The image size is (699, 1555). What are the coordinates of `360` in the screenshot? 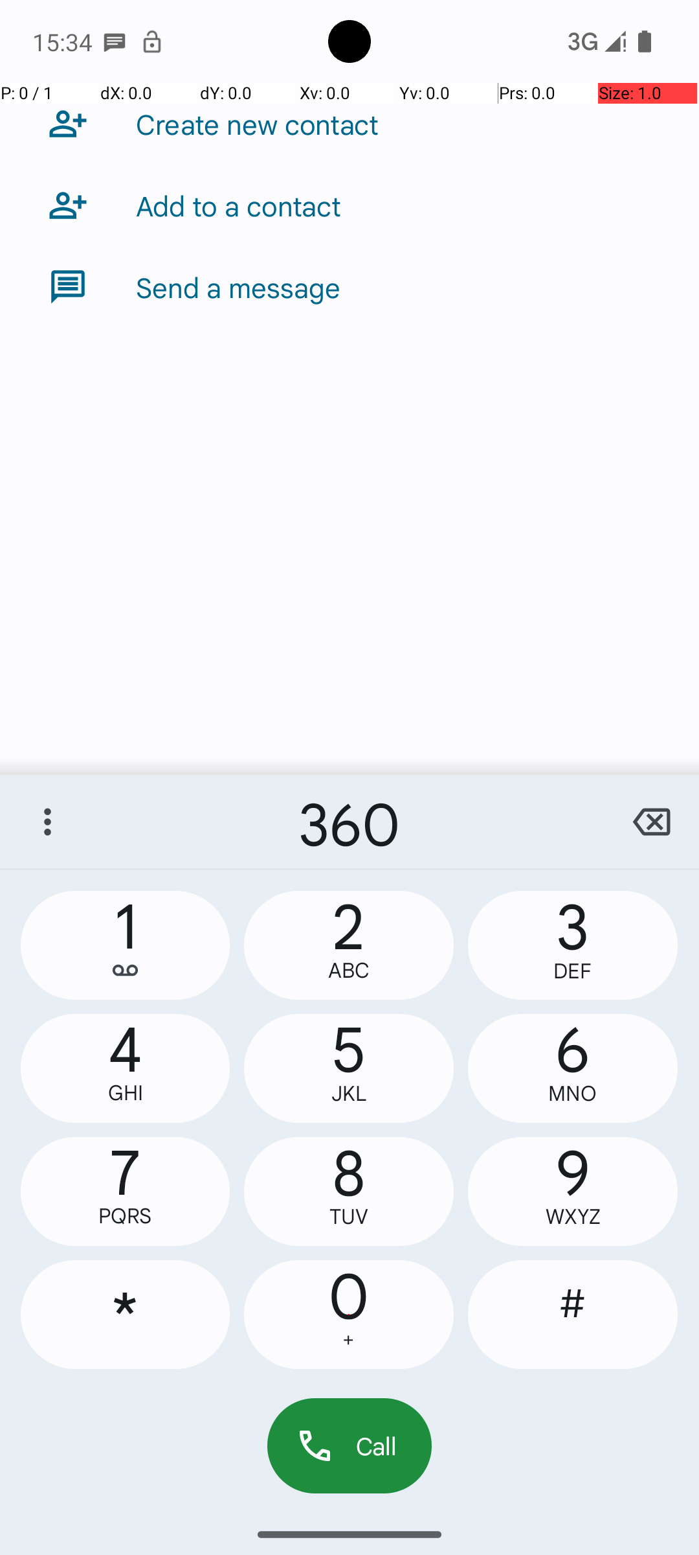 It's located at (349, 822).